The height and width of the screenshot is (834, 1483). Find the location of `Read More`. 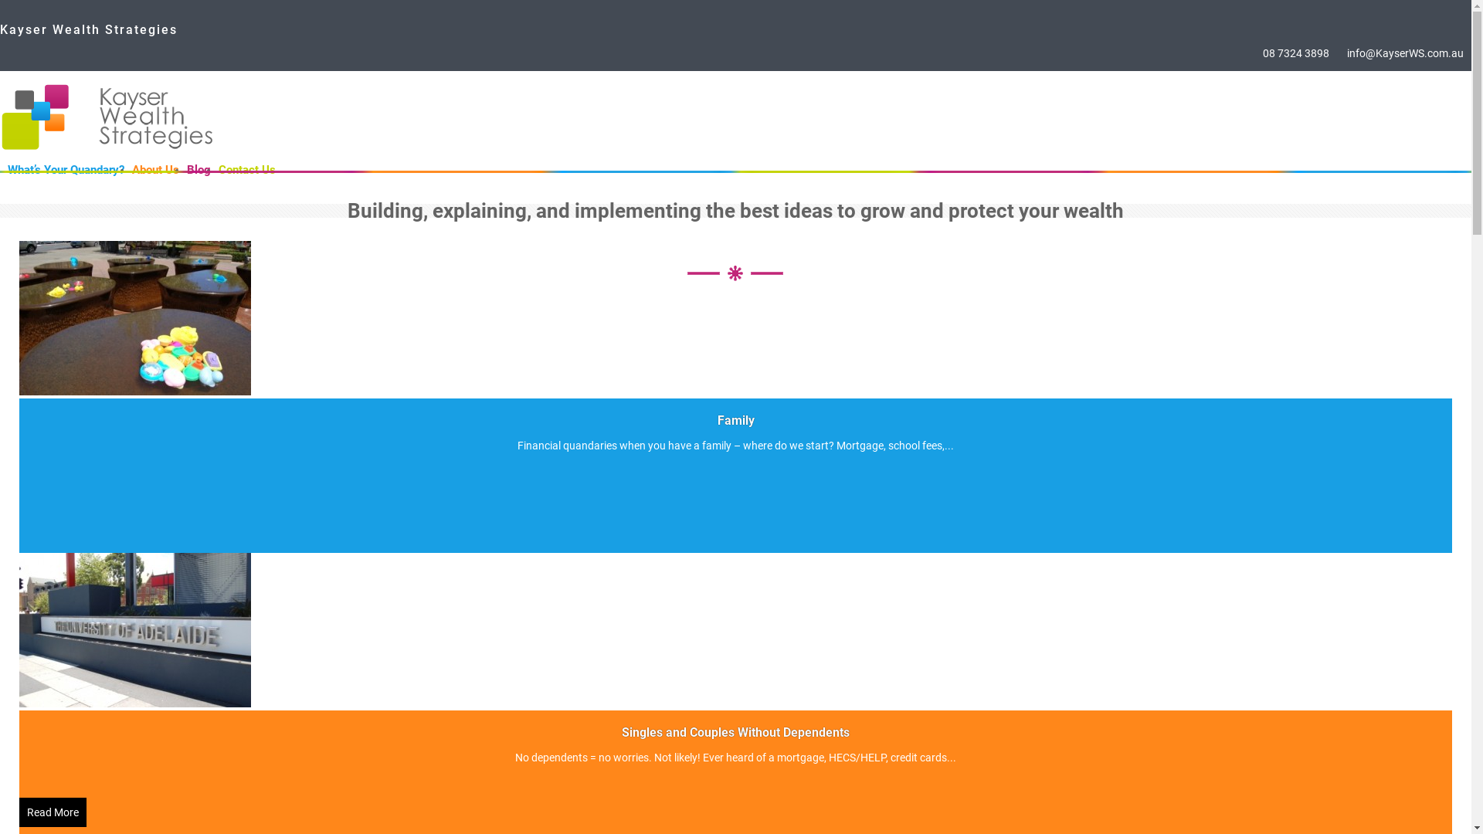

Read More is located at coordinates (53, 812).